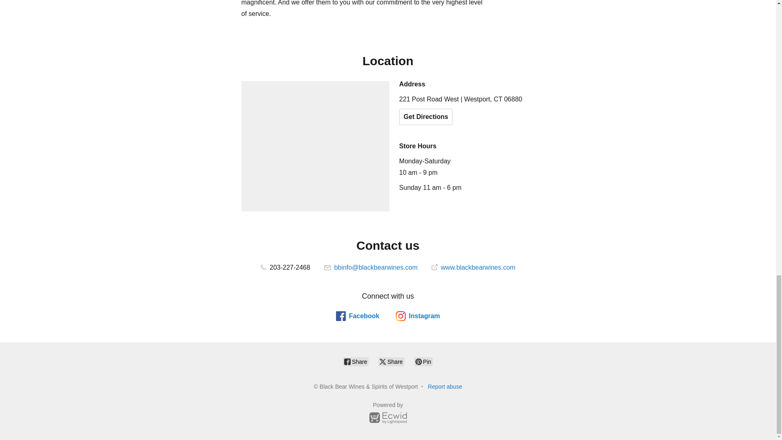 This screenshot has width=782, height=440. I want to click on Facebook, so click(358, 316).